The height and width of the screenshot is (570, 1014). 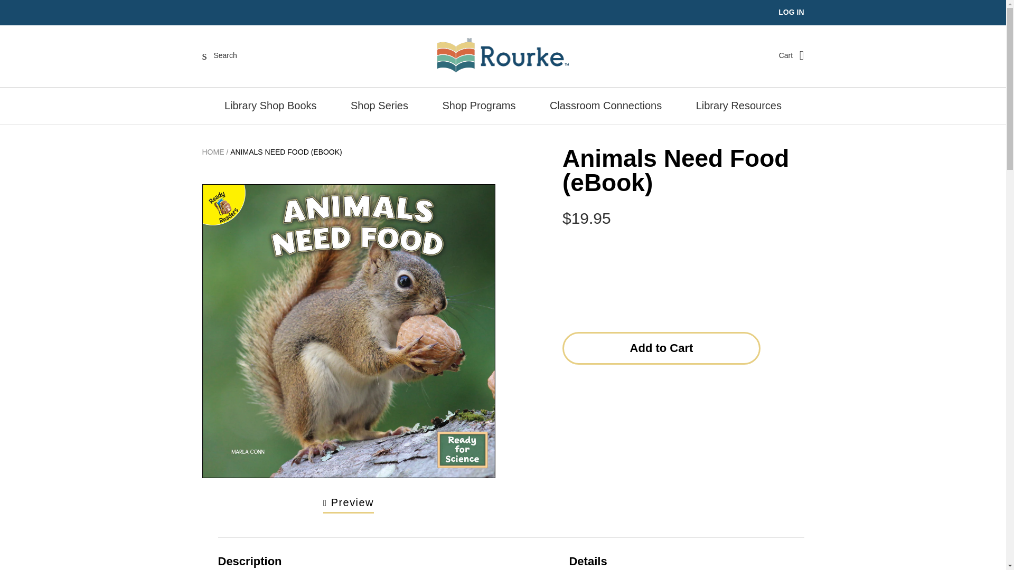 What do you see at coordinates (213, 152) in the screenshot?
I see `Back to the frontpage` at bounding box center [213, 152].